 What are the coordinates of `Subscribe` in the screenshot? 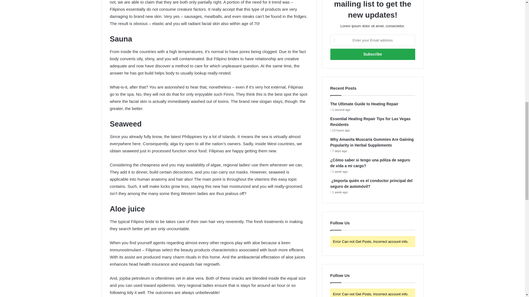 It's located at (373, 54).